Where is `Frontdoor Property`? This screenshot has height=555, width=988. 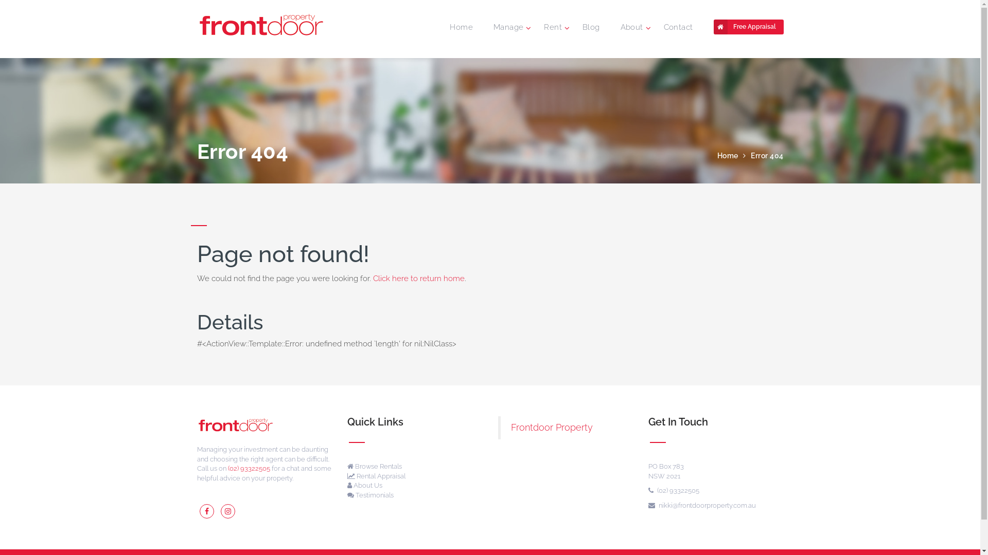
Frontdoor Property is located at coordinates (552, 428).